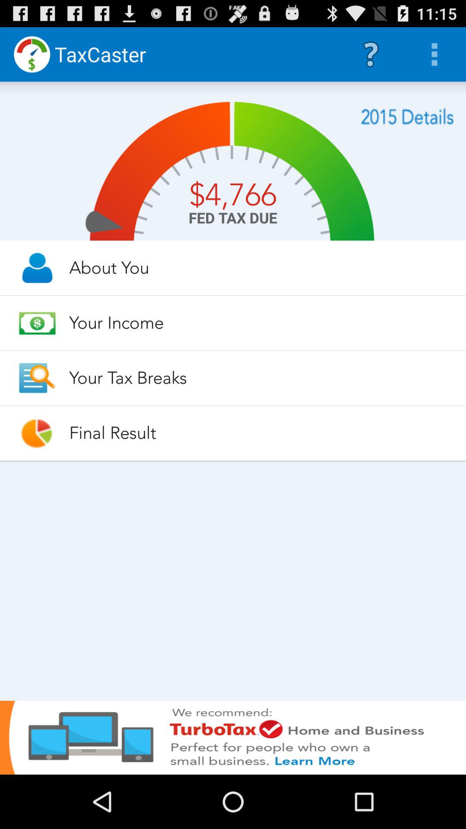 The height and width of the screenshot is (829, 466). I want to click on click the icon to the right of the taxcaster icon, so click(371, 54).